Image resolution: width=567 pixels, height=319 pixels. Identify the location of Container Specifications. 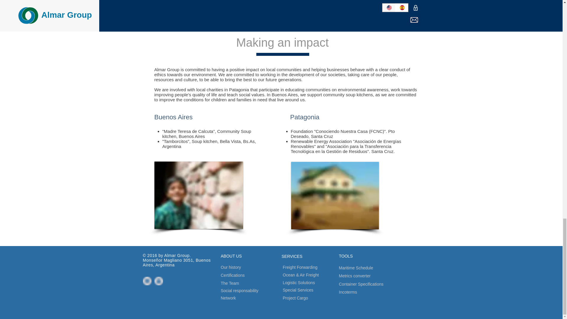
(382, 284).